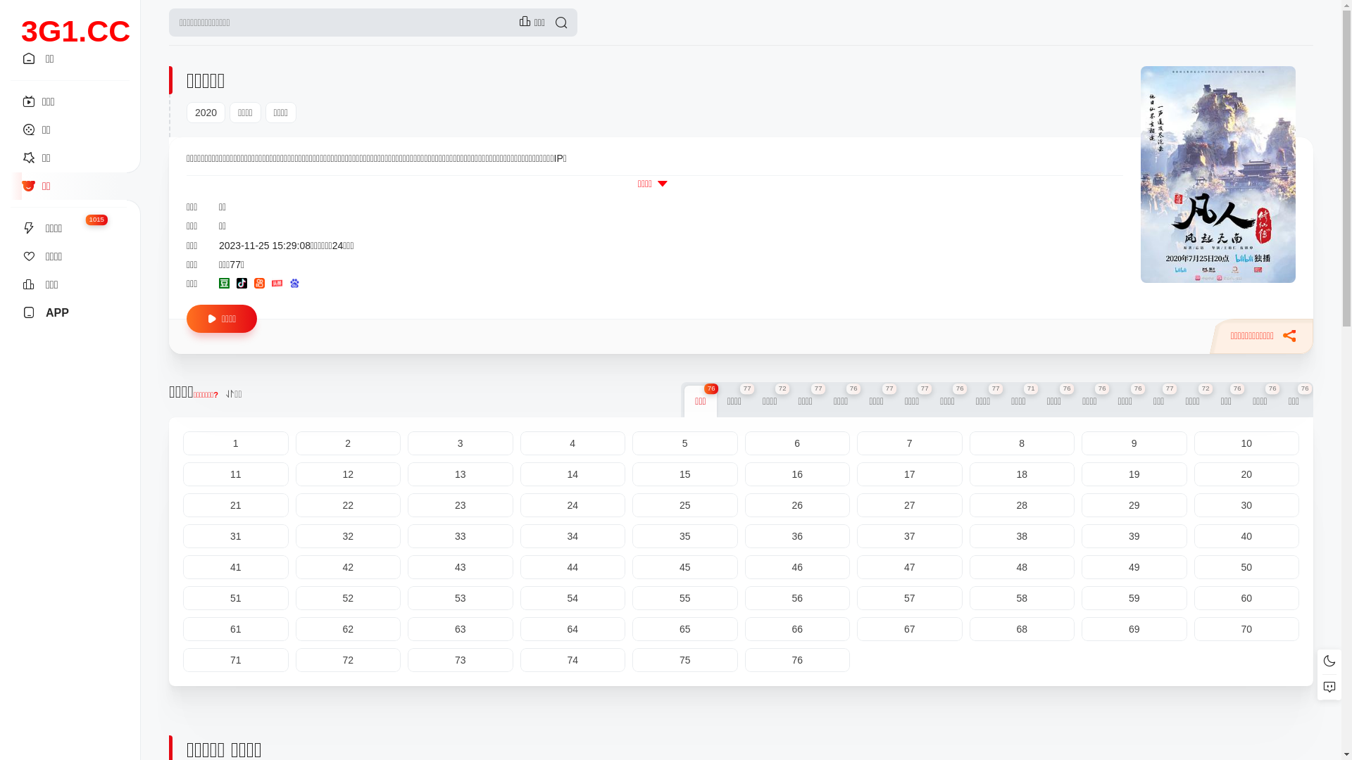 This screenshot has width=1352, height=760. I want to click on 52, so click(349, 598).